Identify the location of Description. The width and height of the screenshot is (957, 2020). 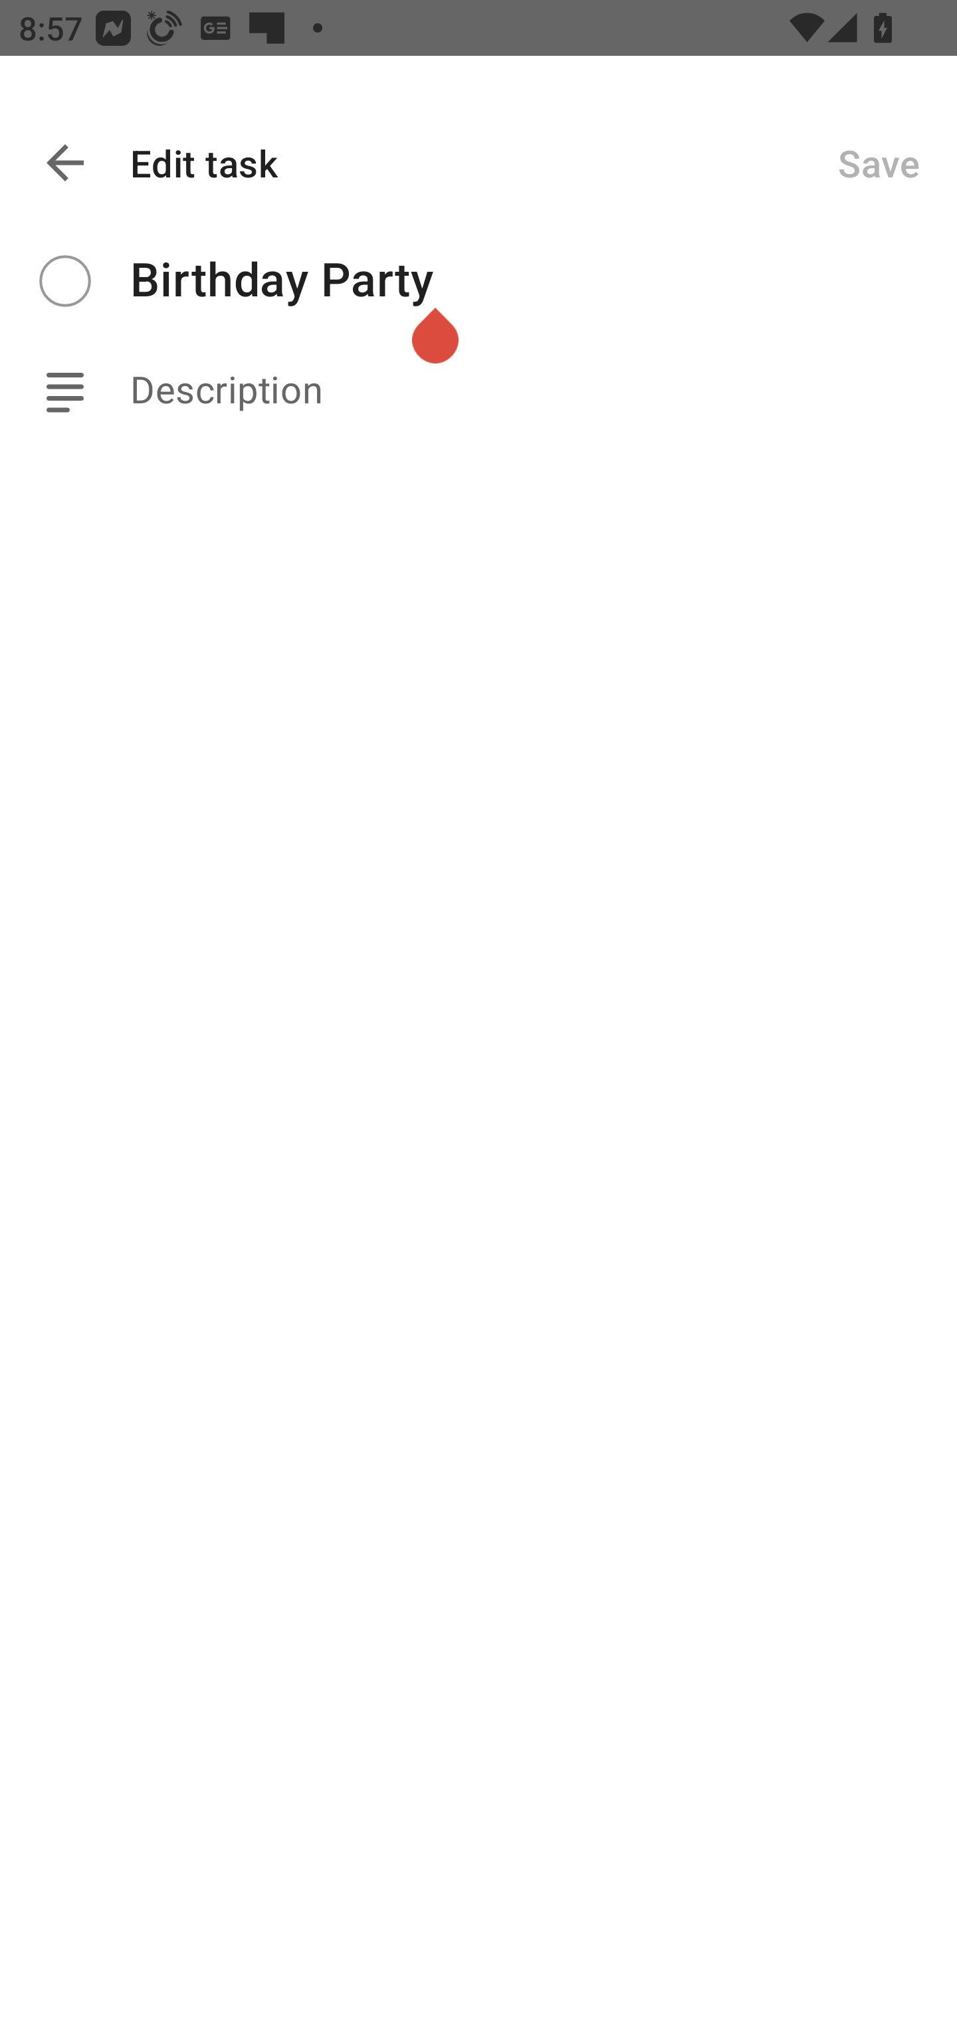
(544, 391).